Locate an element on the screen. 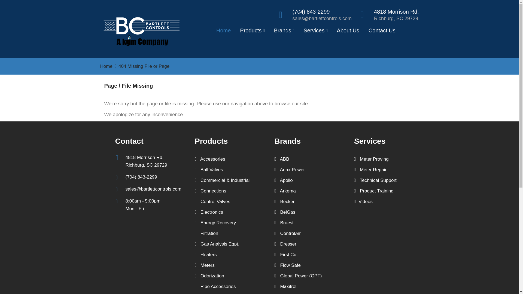 This screenshot has height=294, width=523. Home is located at coordinates (223, 32).